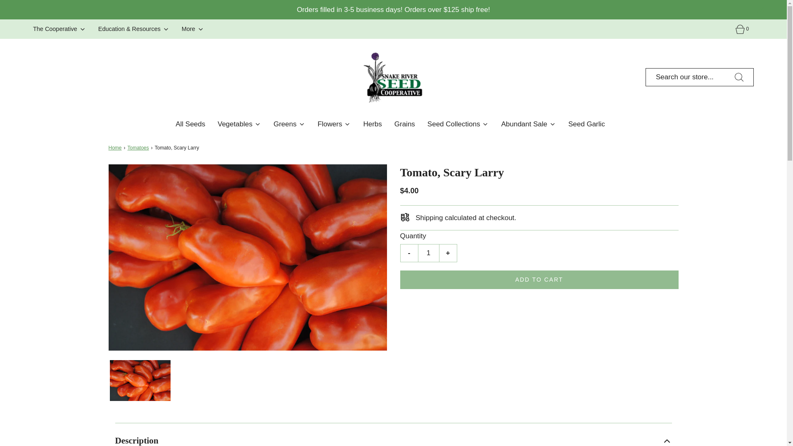  Describe the element at coordinates (773, 10) in the screenshot. I see `YouTube icon` at that location.